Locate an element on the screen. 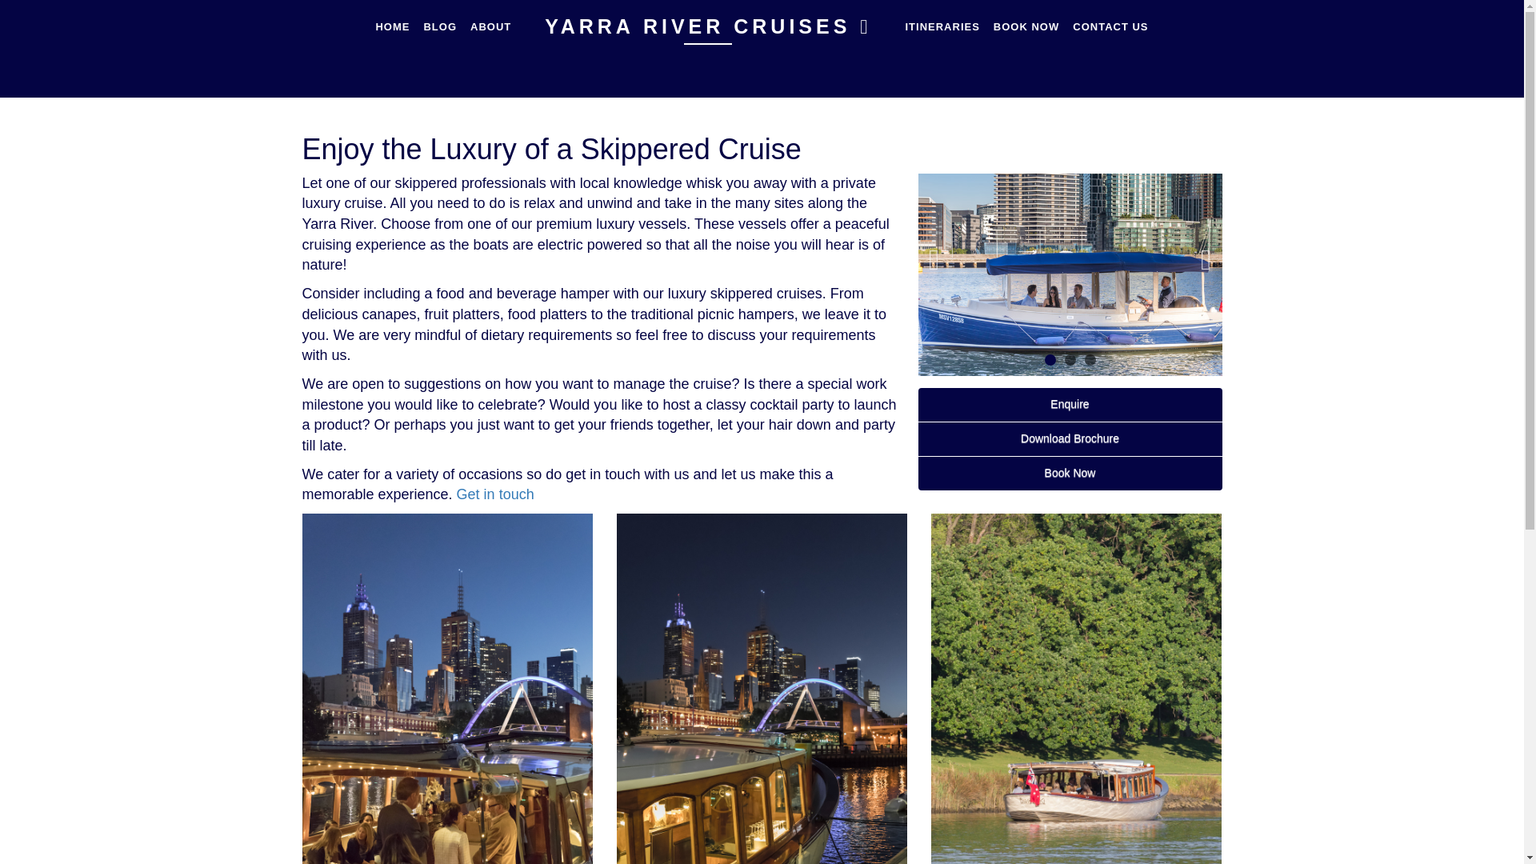  Itineraries is located at coordinates (941, 26).